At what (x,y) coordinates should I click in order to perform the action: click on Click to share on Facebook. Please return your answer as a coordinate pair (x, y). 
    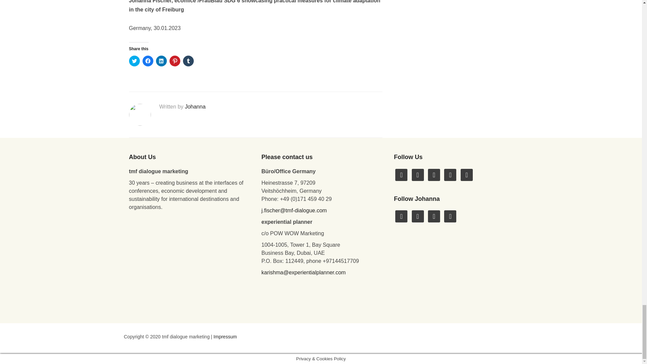
    Looking at the image, I should click on (148, 61).